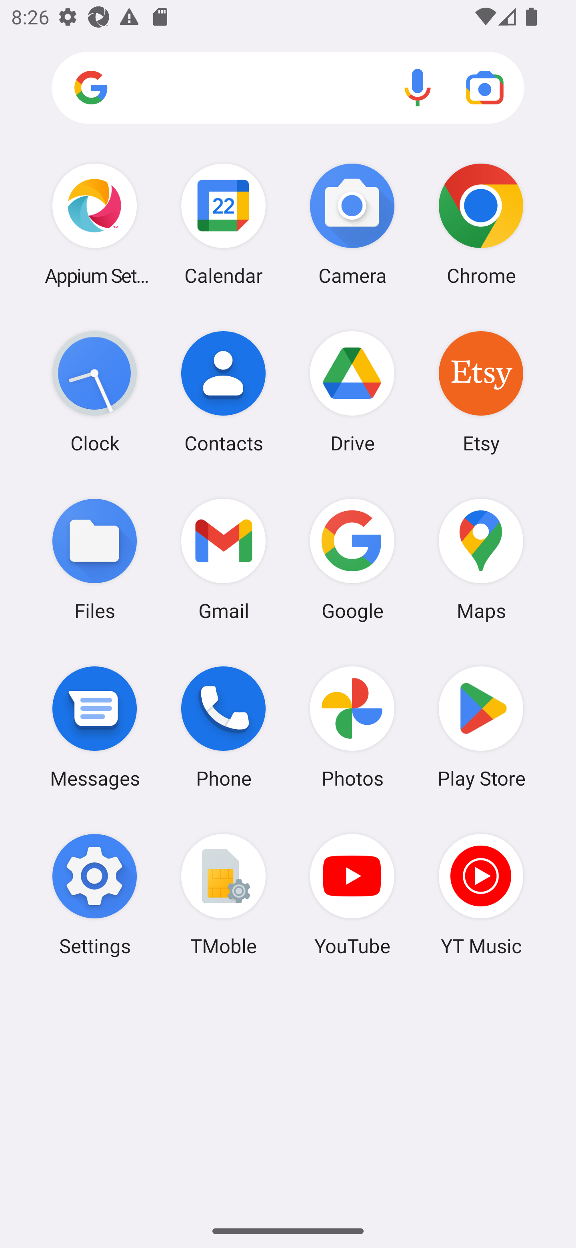  I want to click on Appium Settings, so click(94, 224).